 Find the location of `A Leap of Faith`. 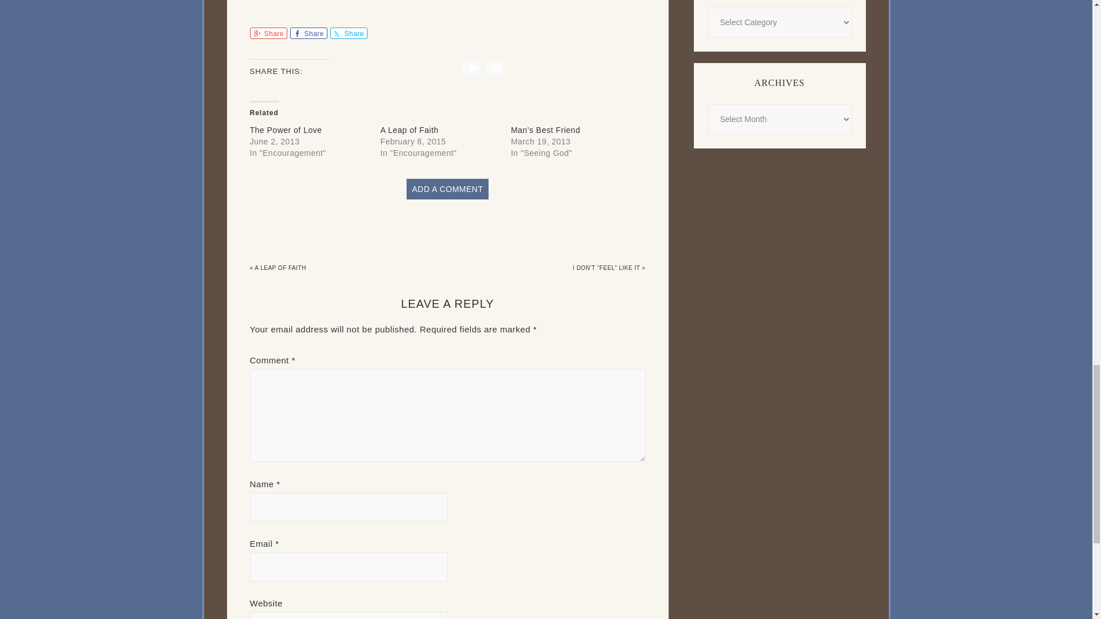

A Leap of Faith is located at coordinates (409, 130).